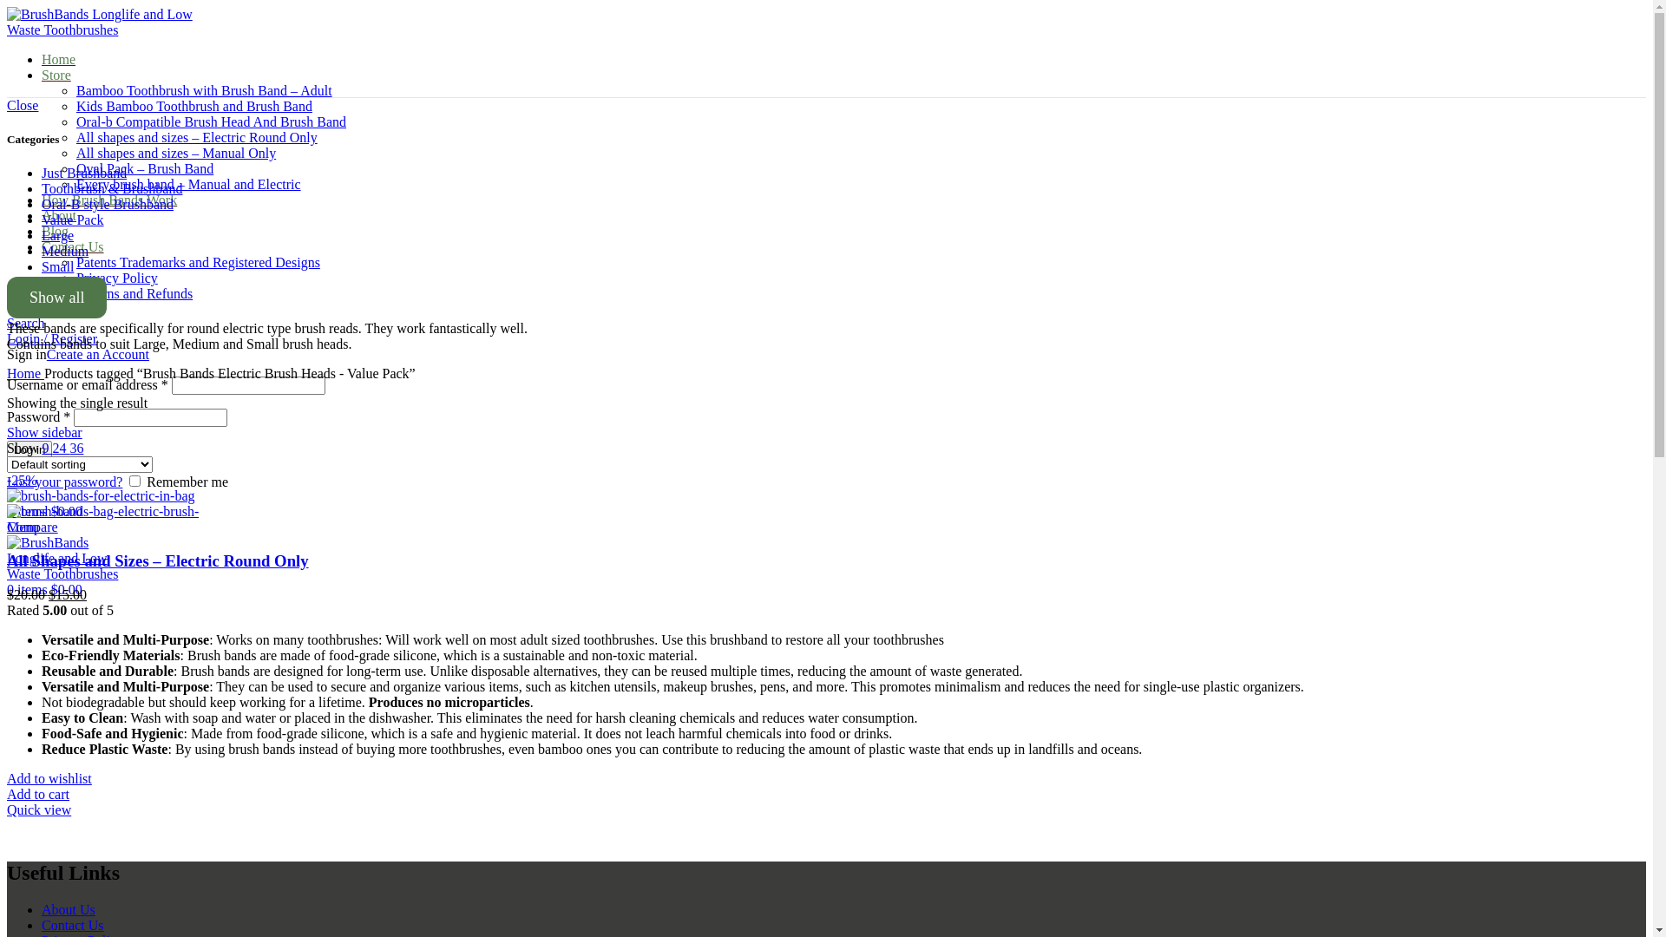 The width and height of the screenshot is (1666, 937). I want to click on Home, so click(26, 373).